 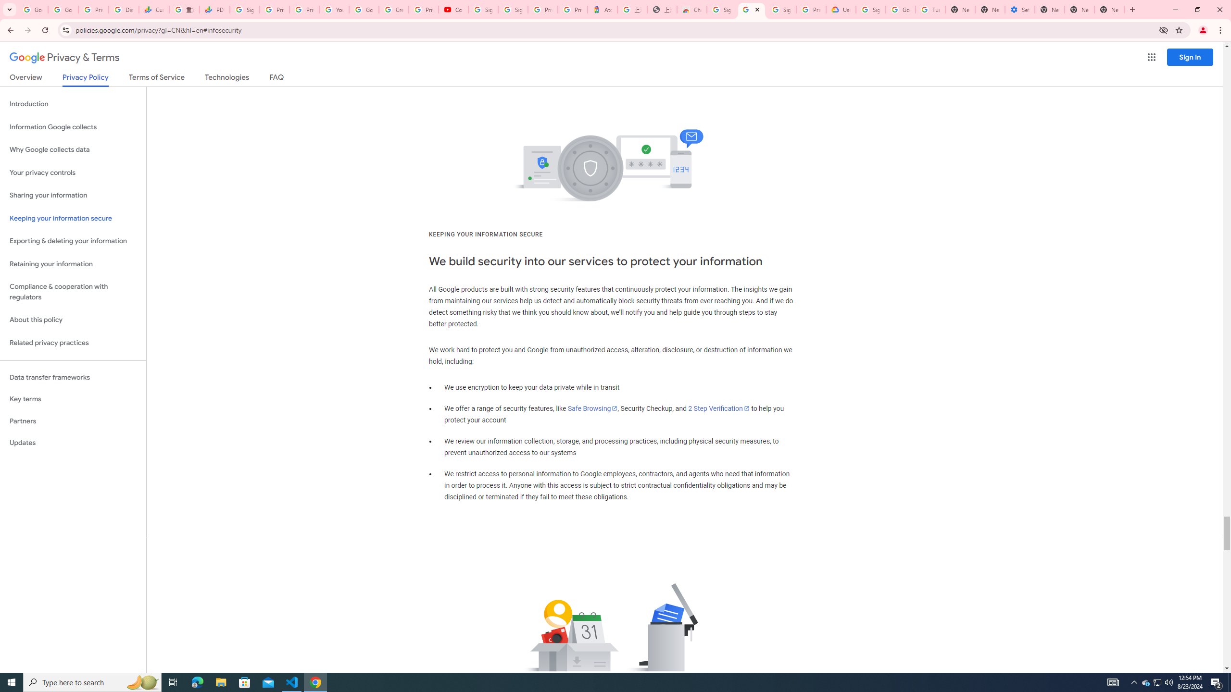 I want to click on PDD Holdings Inc - ADR (PDD) Price & News - Google Finance, so click(x=214, y=10).